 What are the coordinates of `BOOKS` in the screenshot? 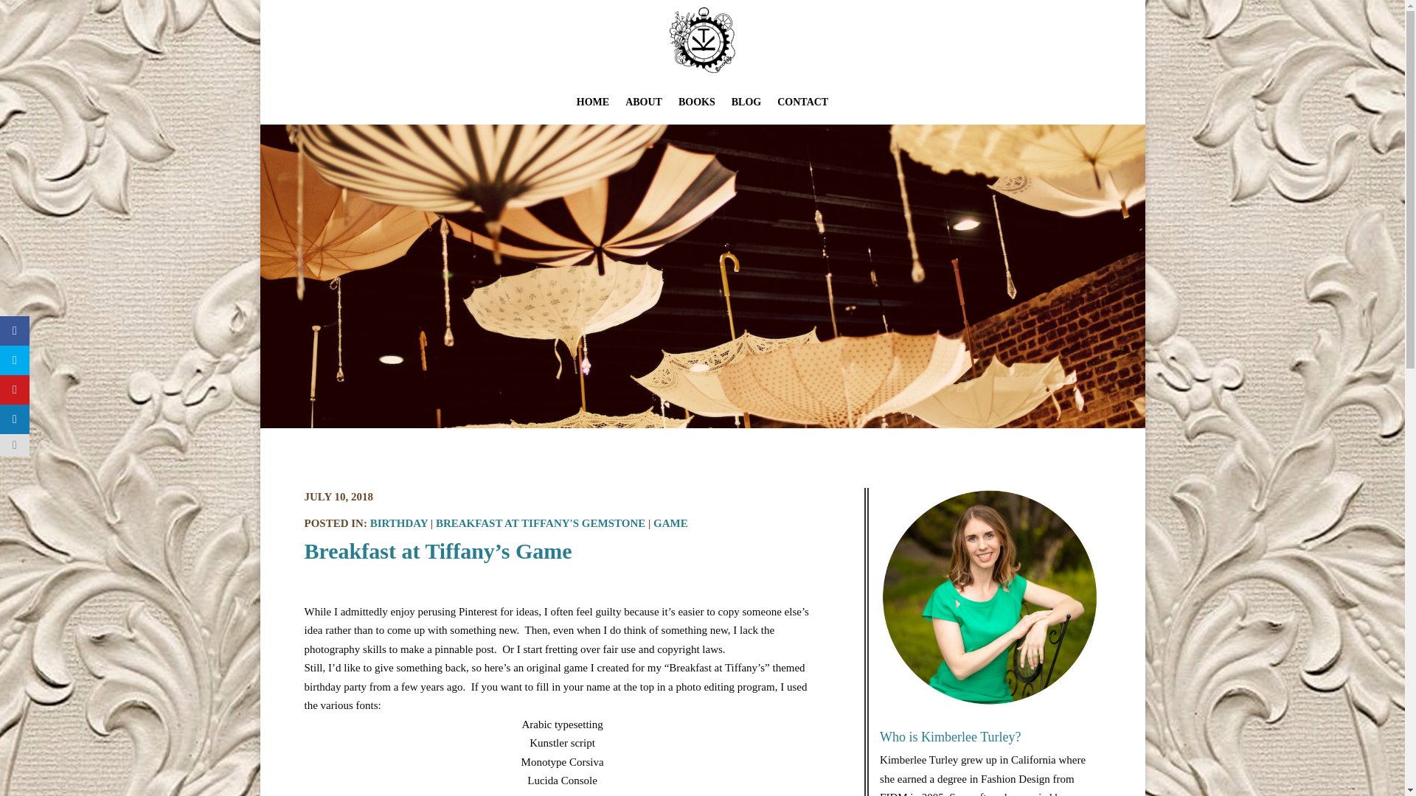 It's located at (696, 105).